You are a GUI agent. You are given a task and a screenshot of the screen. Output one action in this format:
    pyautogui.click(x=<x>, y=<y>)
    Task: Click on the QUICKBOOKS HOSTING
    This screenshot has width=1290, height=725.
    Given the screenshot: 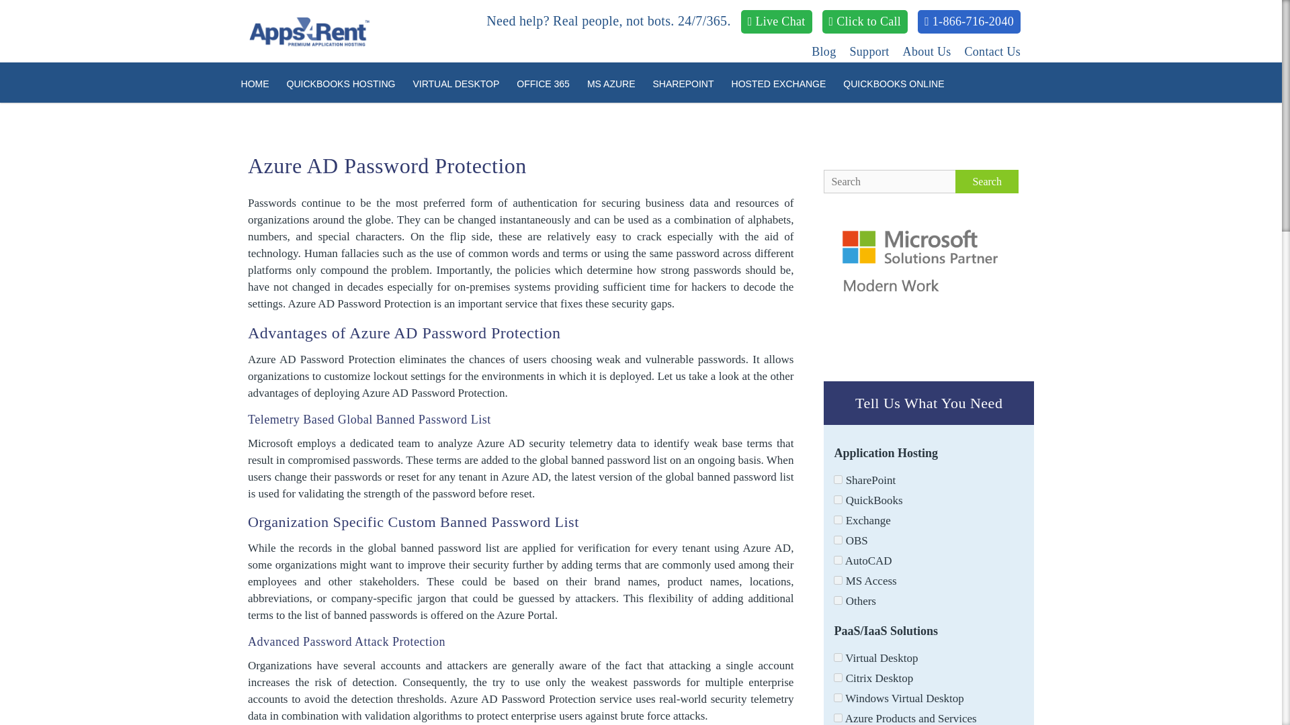 What is the action you would take?
    pyautogui.click(x=341, y=83)
    